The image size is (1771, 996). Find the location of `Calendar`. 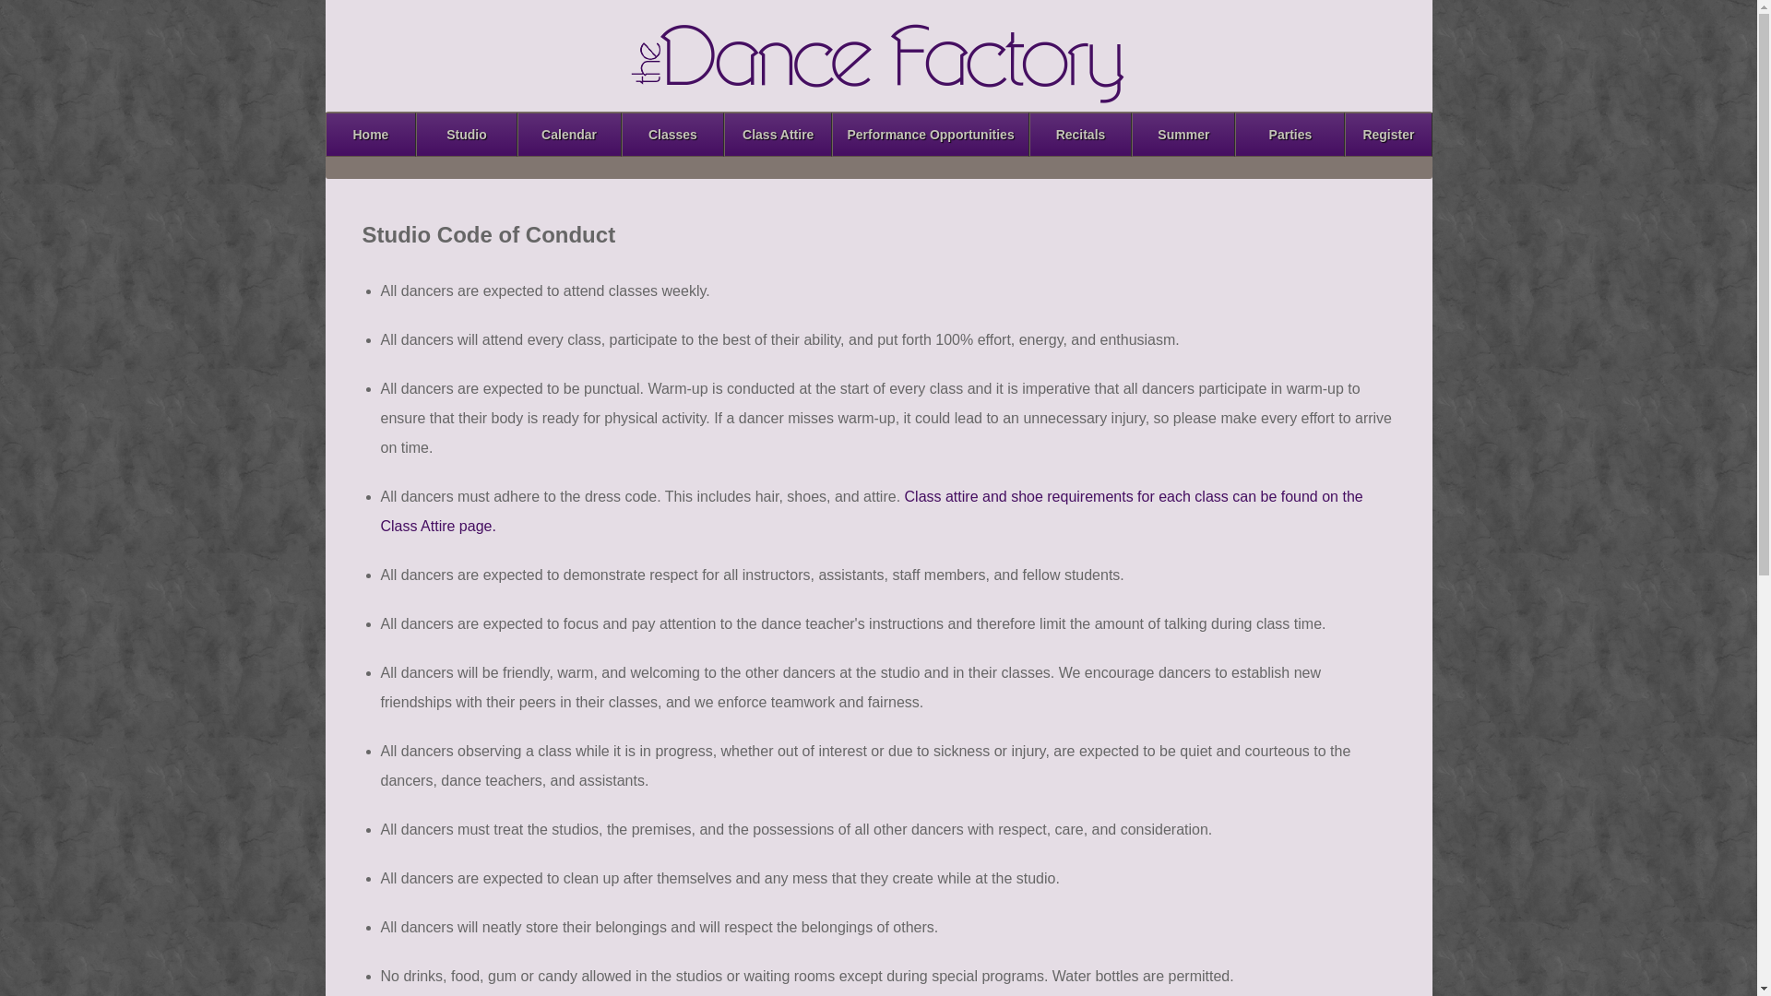

Calendar is located at coordinates (568, 135).